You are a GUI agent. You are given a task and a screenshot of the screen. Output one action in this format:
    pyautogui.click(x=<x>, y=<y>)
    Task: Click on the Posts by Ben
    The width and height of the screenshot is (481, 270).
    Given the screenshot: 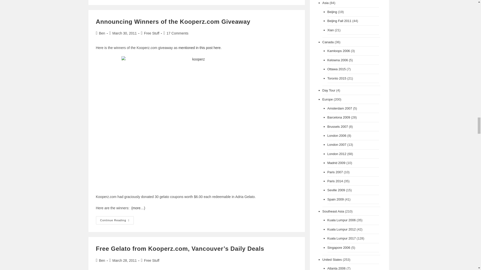 What is the action you would take?
    pyautogui.click(x=102, y=260)
    